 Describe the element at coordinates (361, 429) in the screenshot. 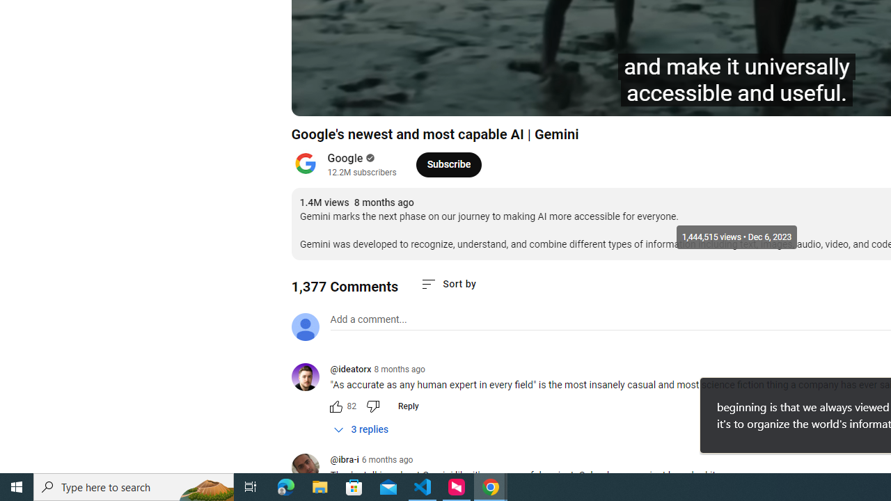

I see `3 replies` at that location.